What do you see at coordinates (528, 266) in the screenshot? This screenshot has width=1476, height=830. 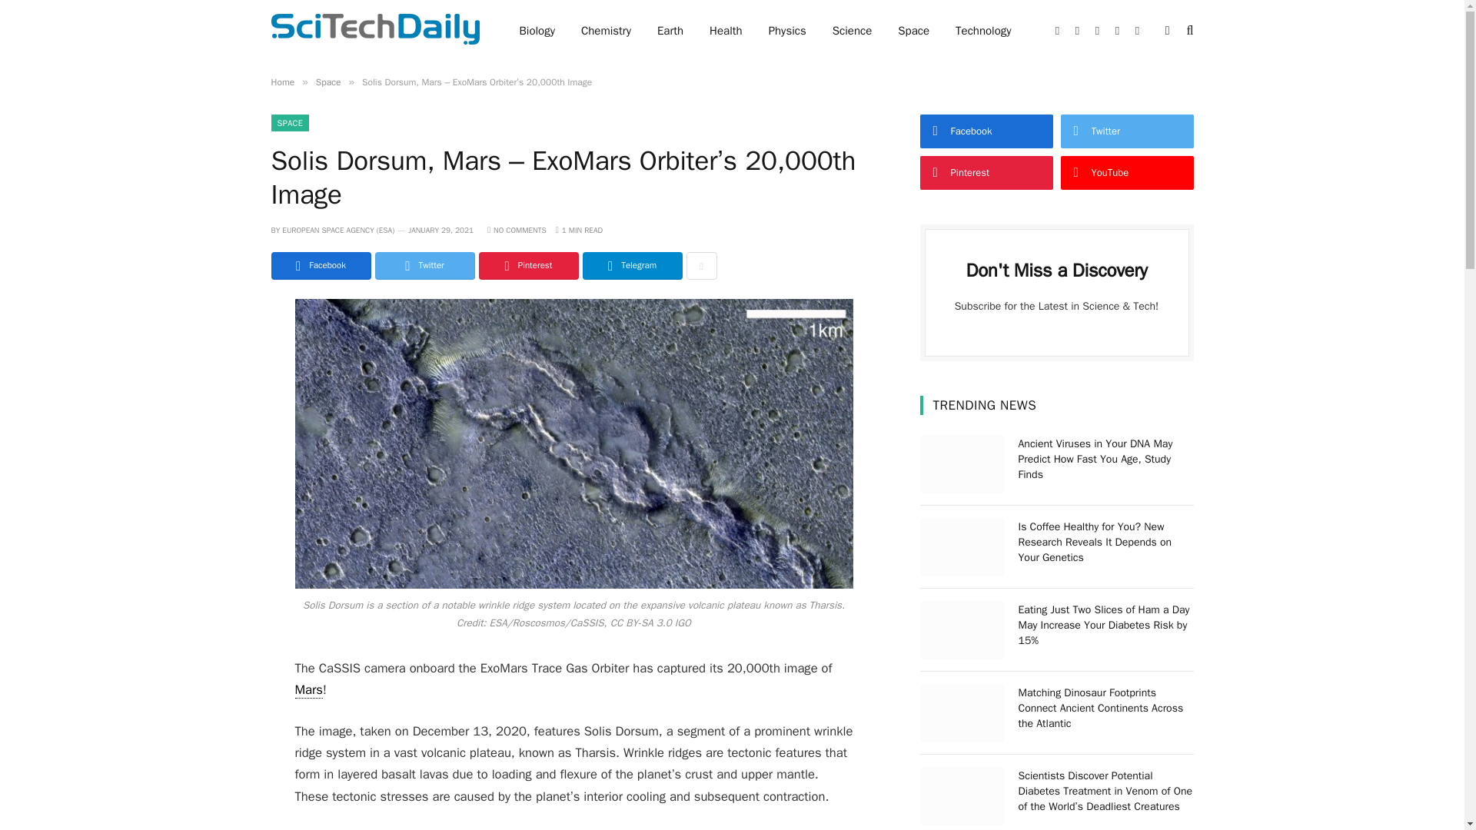 I see `Share on Pinterest` at bounding box center [528, 266].